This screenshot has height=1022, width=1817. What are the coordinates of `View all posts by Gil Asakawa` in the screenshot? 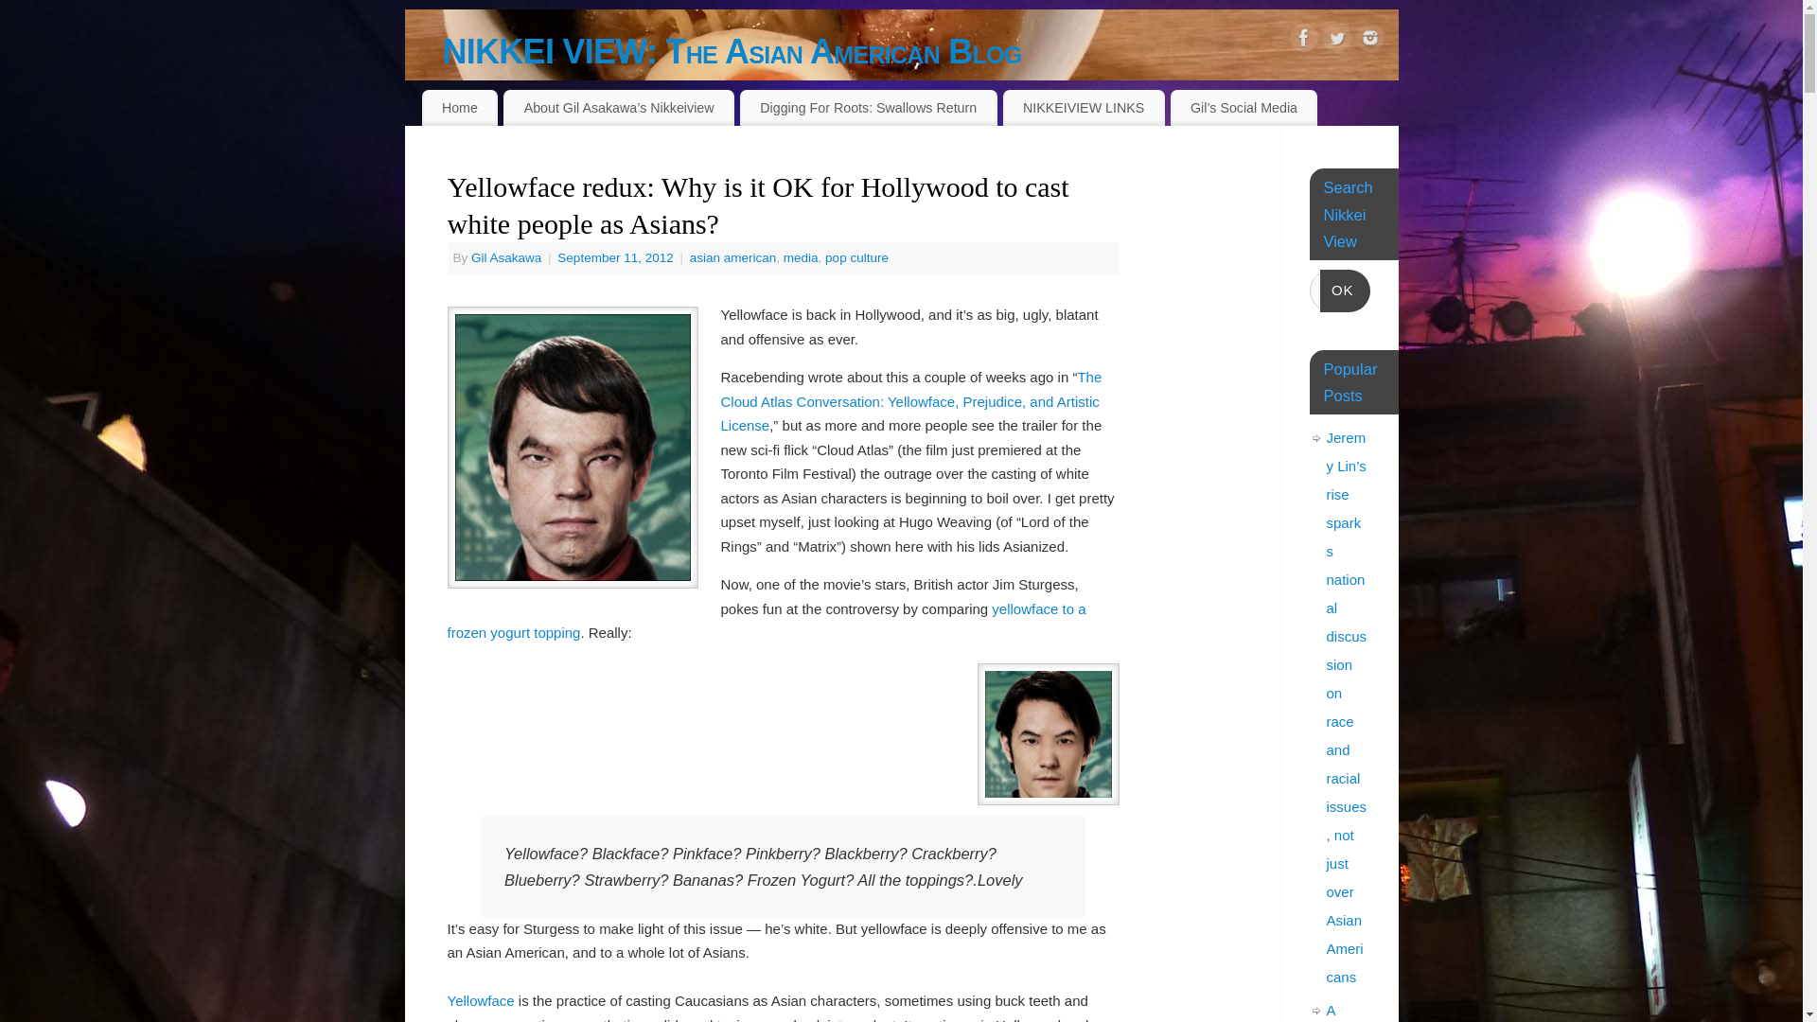 It's located at (505, 257).